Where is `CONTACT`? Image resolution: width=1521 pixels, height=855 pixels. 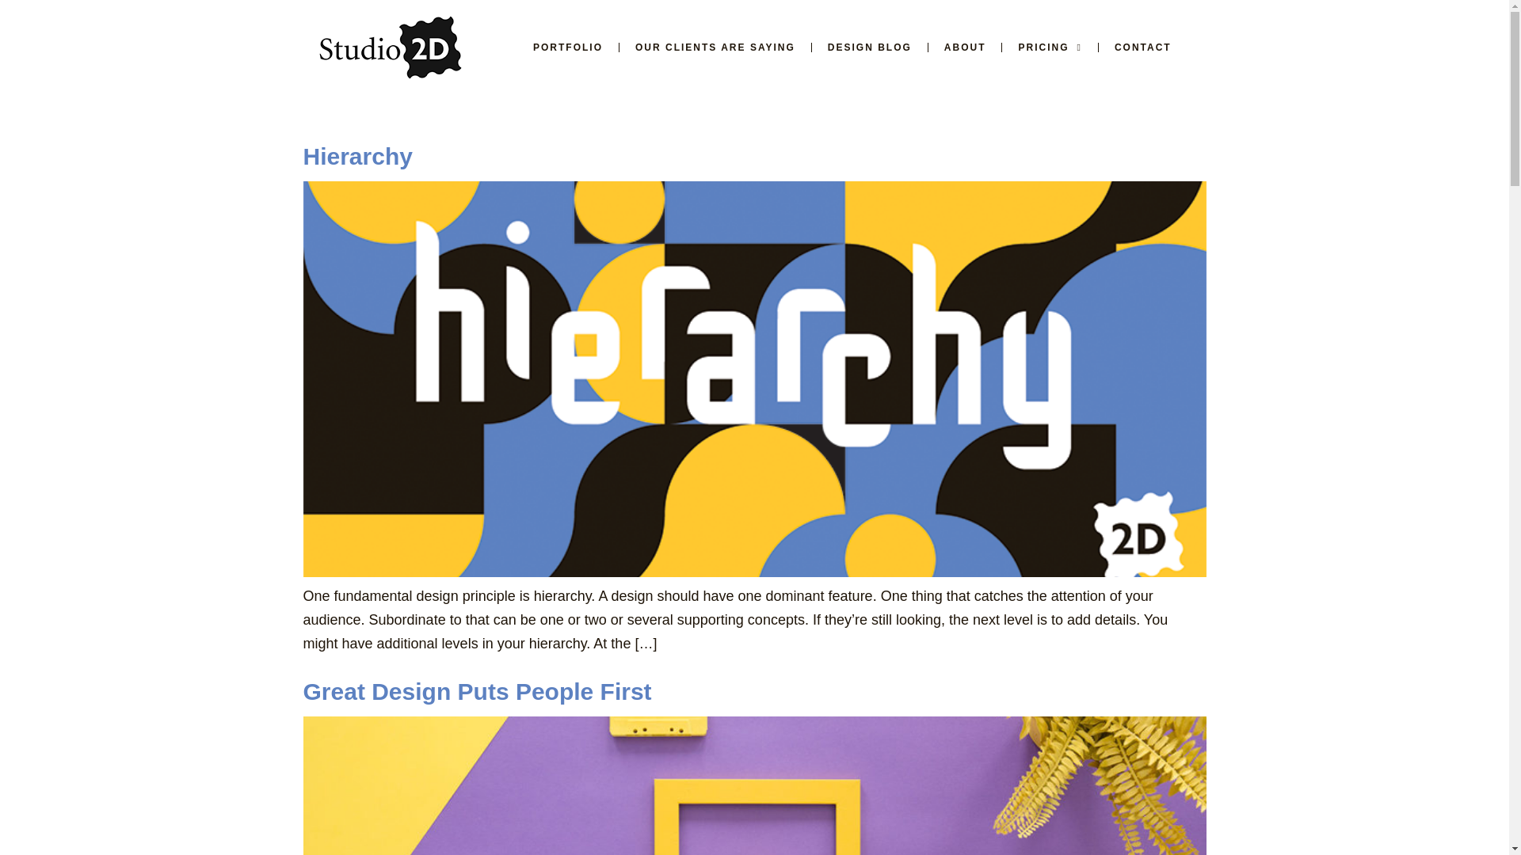 CONTACT is located at coordinates (1142, 47).